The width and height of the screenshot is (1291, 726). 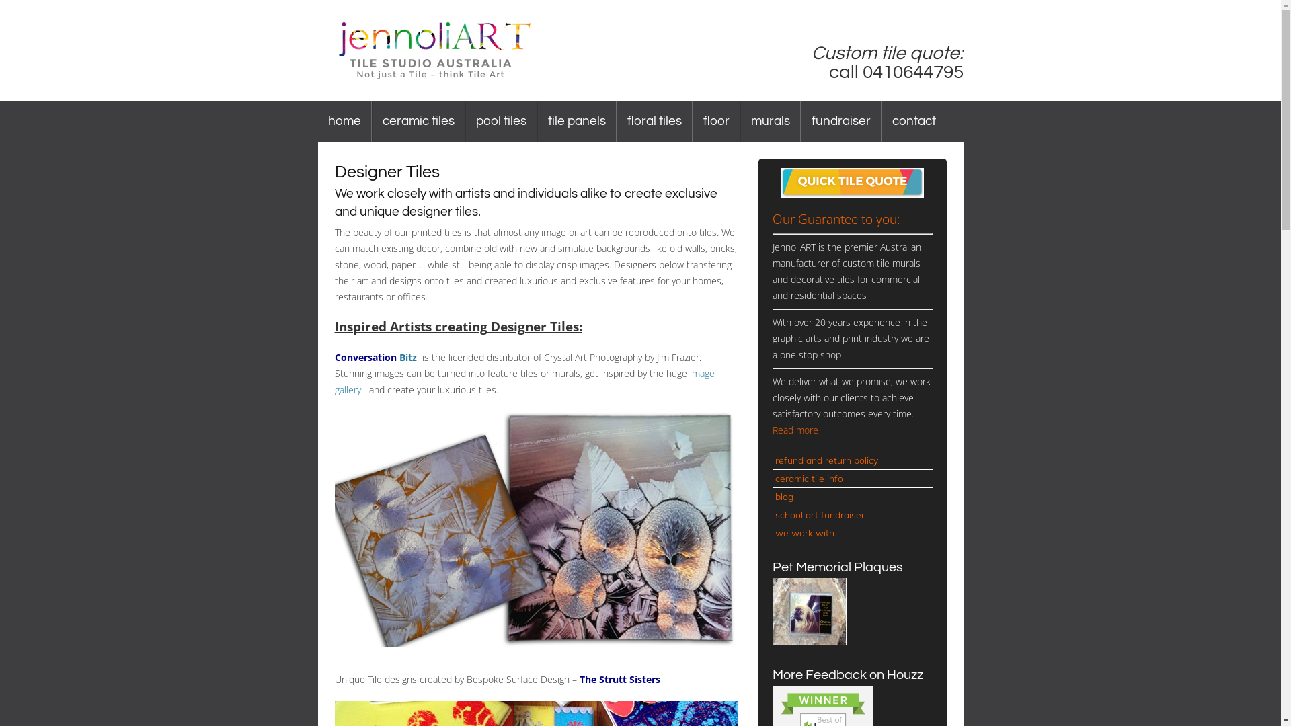 What do you see at coordinates (852, 497) in the screenshot?
I see `blog` at bounding box center [852, 497].